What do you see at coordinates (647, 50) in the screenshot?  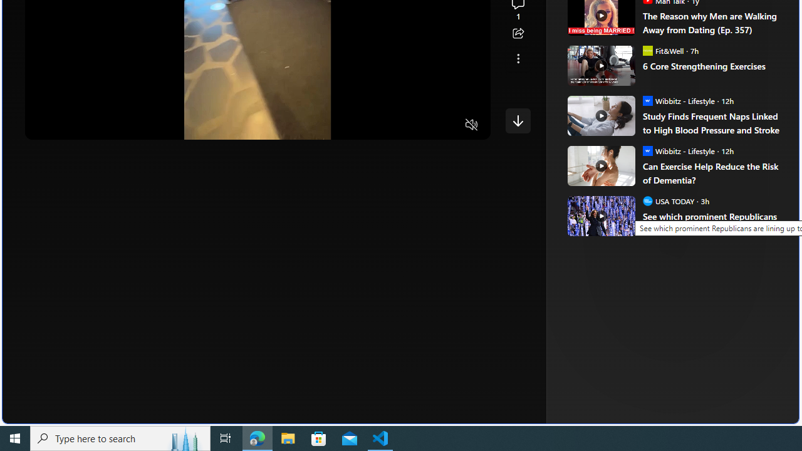 I see `Fit&Well` at bounding box center [647, 50].